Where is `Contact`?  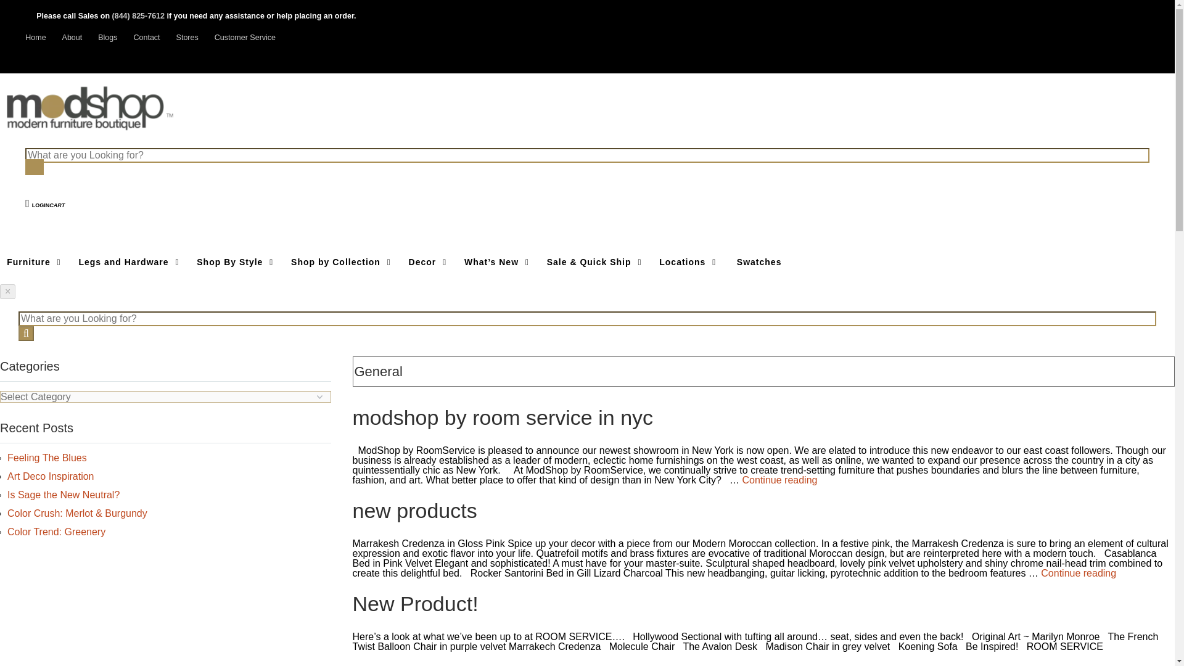
Contact is located at coordinates (146, 38).